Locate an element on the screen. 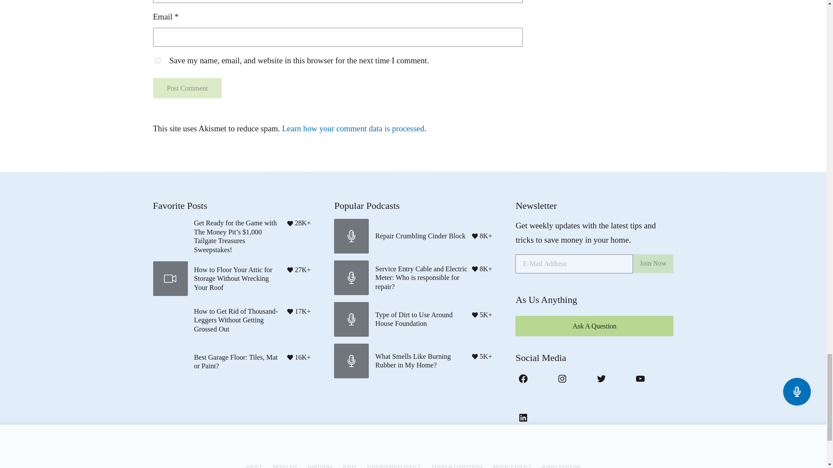 The image size is (833, 468). Join Now is located at coordinates (653, 263).